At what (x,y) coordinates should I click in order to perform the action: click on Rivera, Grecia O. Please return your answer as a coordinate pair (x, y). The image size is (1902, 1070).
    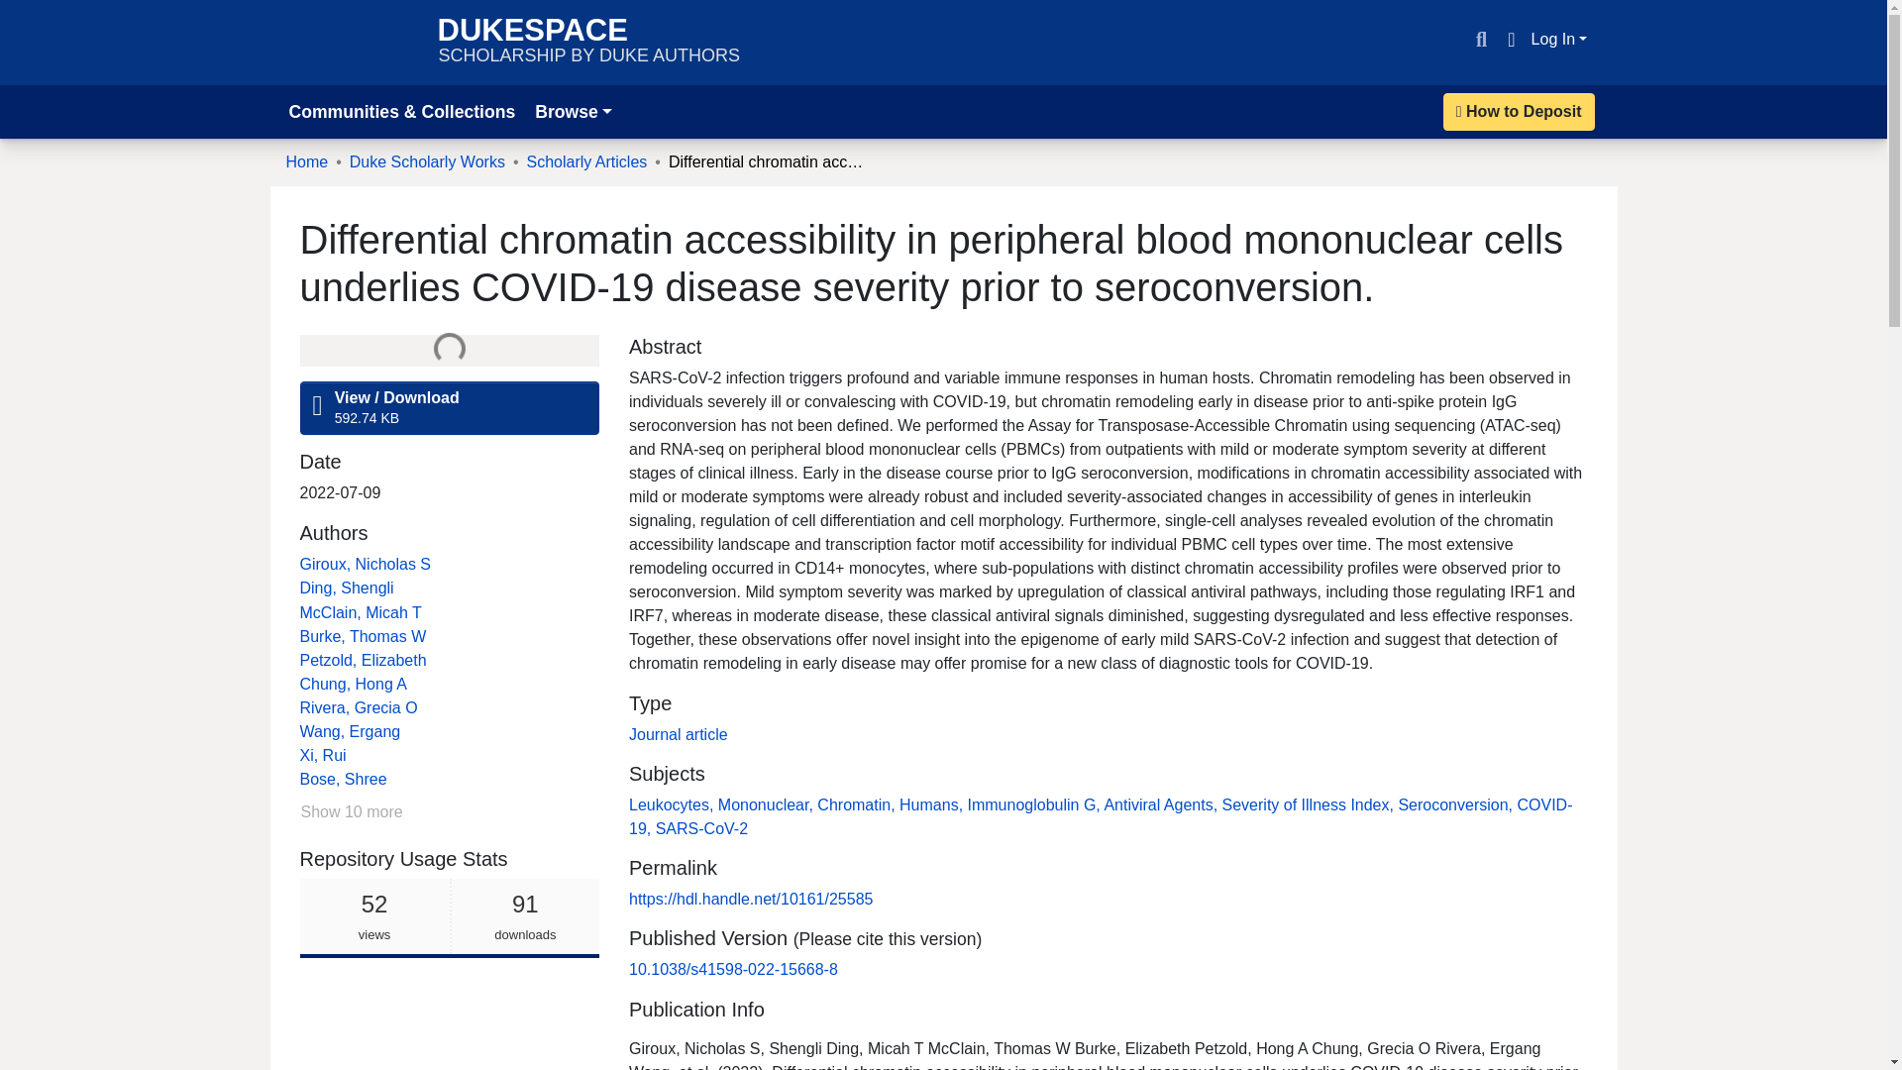
    Looking at the image, I should click on (723, 804).